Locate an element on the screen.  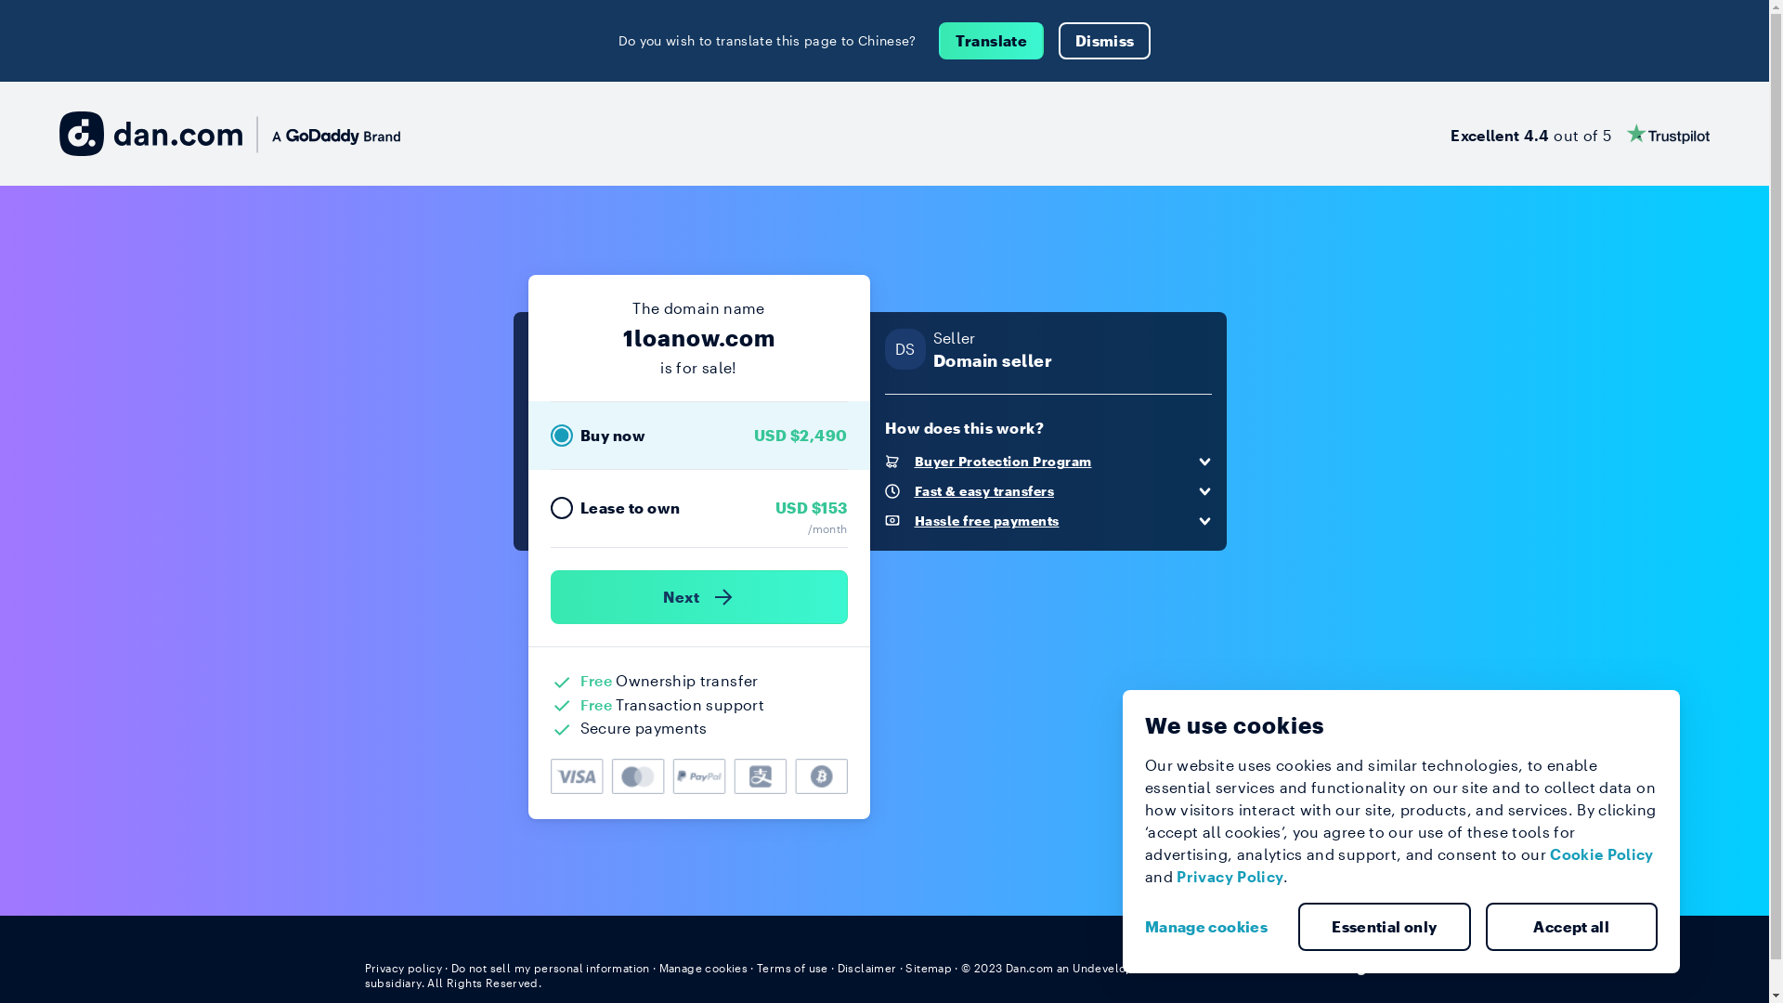
Do not sell my personal information is located at coordinates (551, 968).